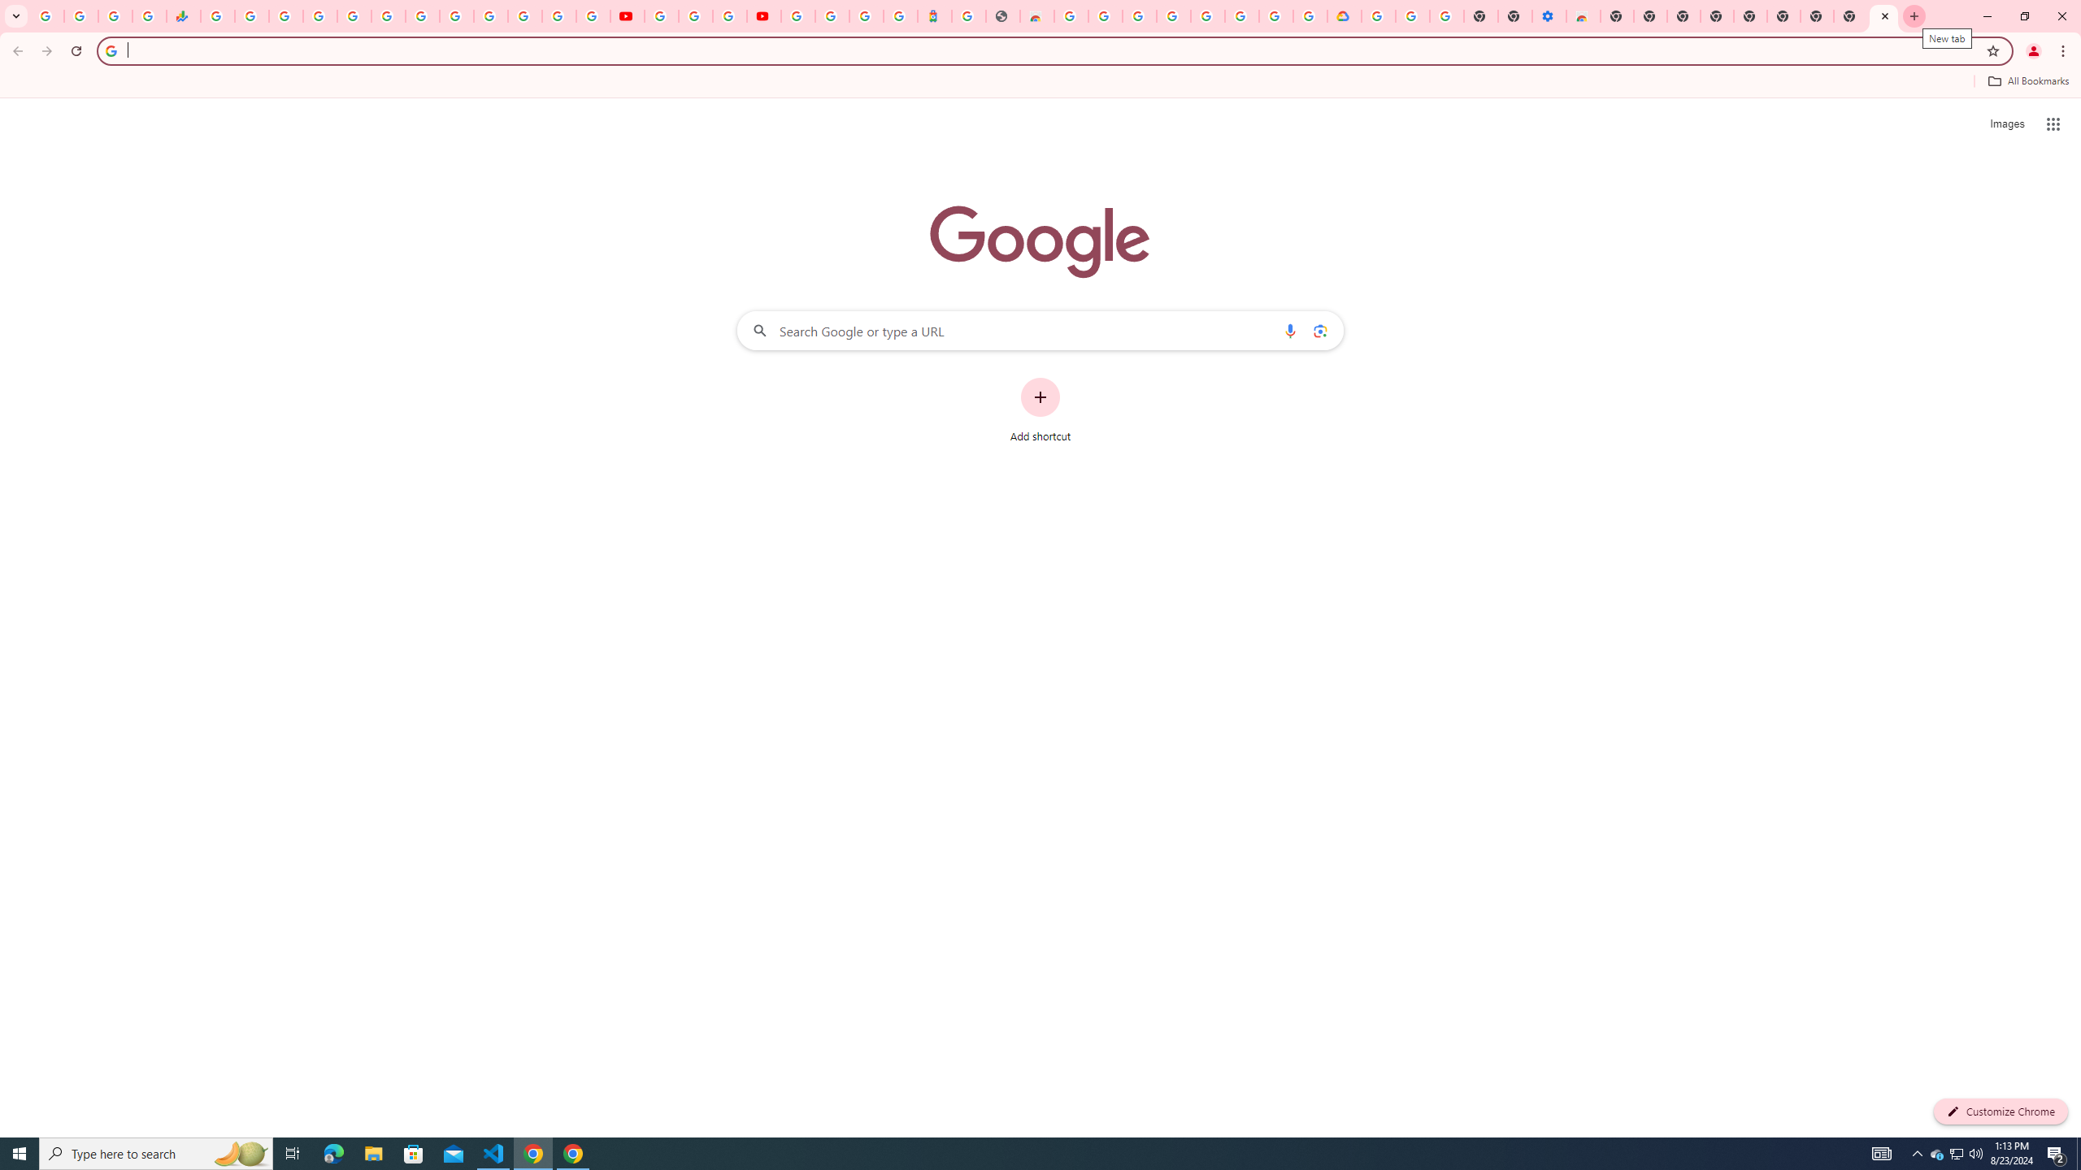 The height and width of the screenshot is (1170, 2081). I want to click on Sign in - Google Accounts, so click(832, 16).